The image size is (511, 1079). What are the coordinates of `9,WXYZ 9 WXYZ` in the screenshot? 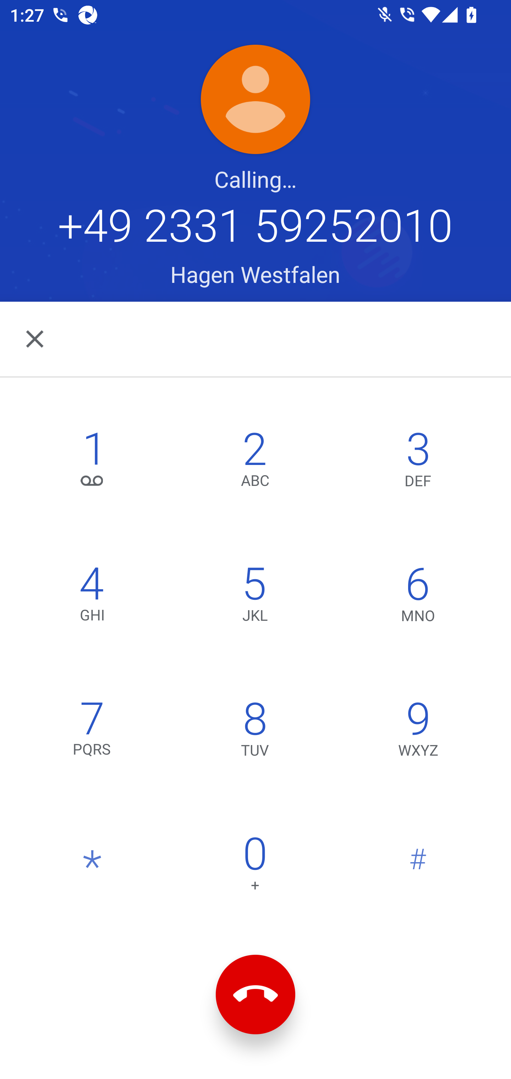 It's located at (418, 732).